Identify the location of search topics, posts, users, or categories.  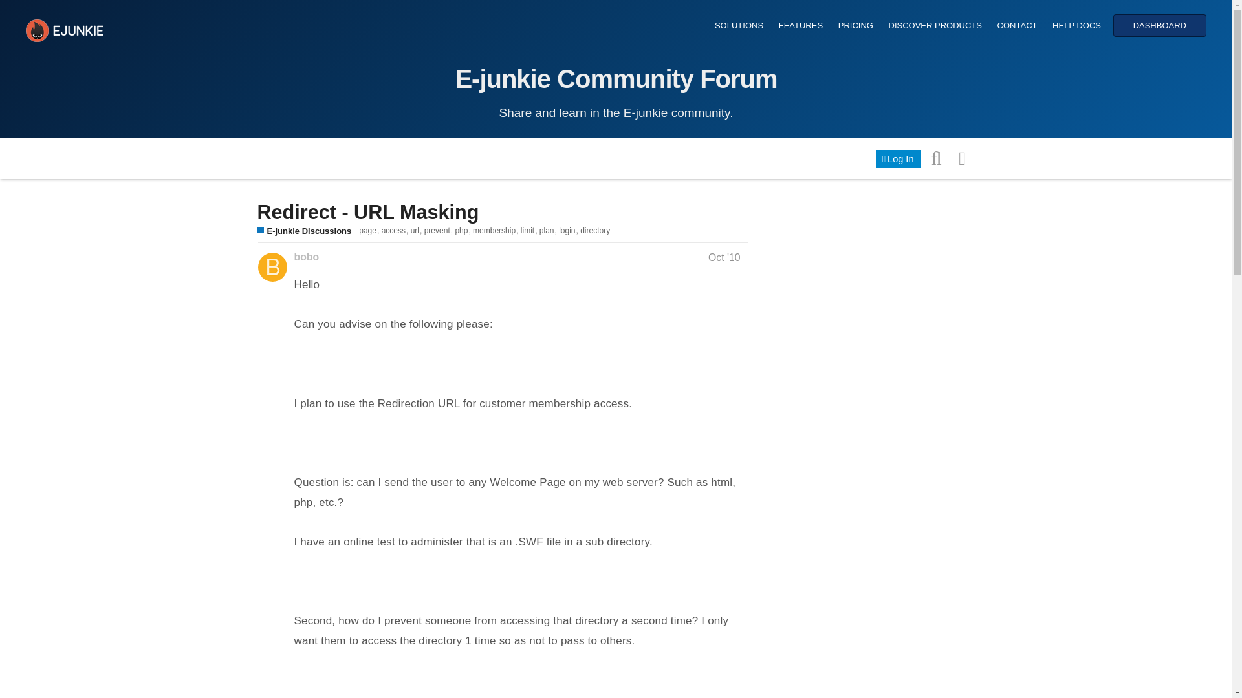
(937, 157).